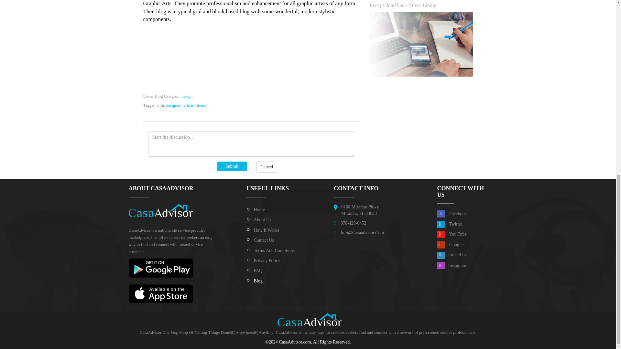 This screenshot has width=621, height=349. What do you see at coordinates (257, 270) in the screenshot?
I see `FAQ` at bounding box center [257, 270].